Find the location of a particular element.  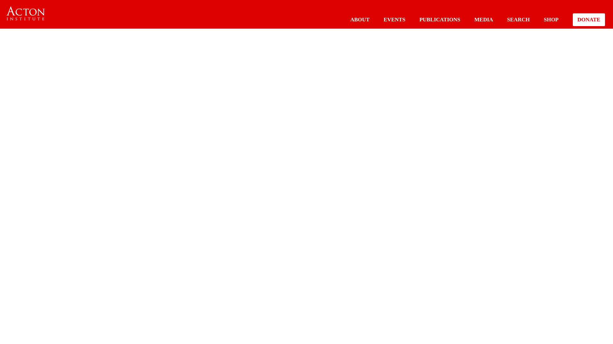

The Acton Institute is located at coordinates (26, 13).